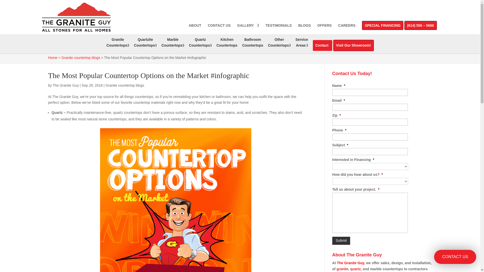 The height and width of the screenshot is (272, 484). Describe the element at coordinates (172, 44) in the screenshot. I see `GALLERY` at that location.